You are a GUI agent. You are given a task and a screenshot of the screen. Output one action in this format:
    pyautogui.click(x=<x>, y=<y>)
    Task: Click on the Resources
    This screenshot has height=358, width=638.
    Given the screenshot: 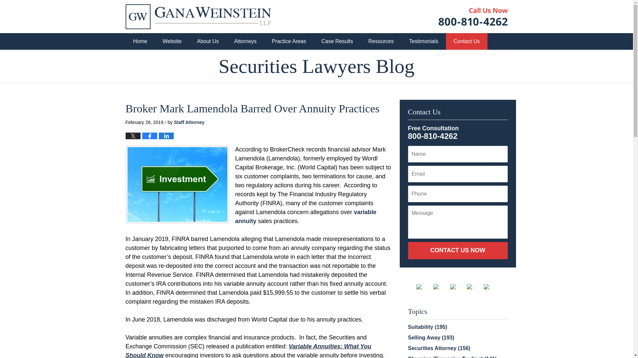 What is the action you would take?
    pyautogui.click(x=381, y=41)
    